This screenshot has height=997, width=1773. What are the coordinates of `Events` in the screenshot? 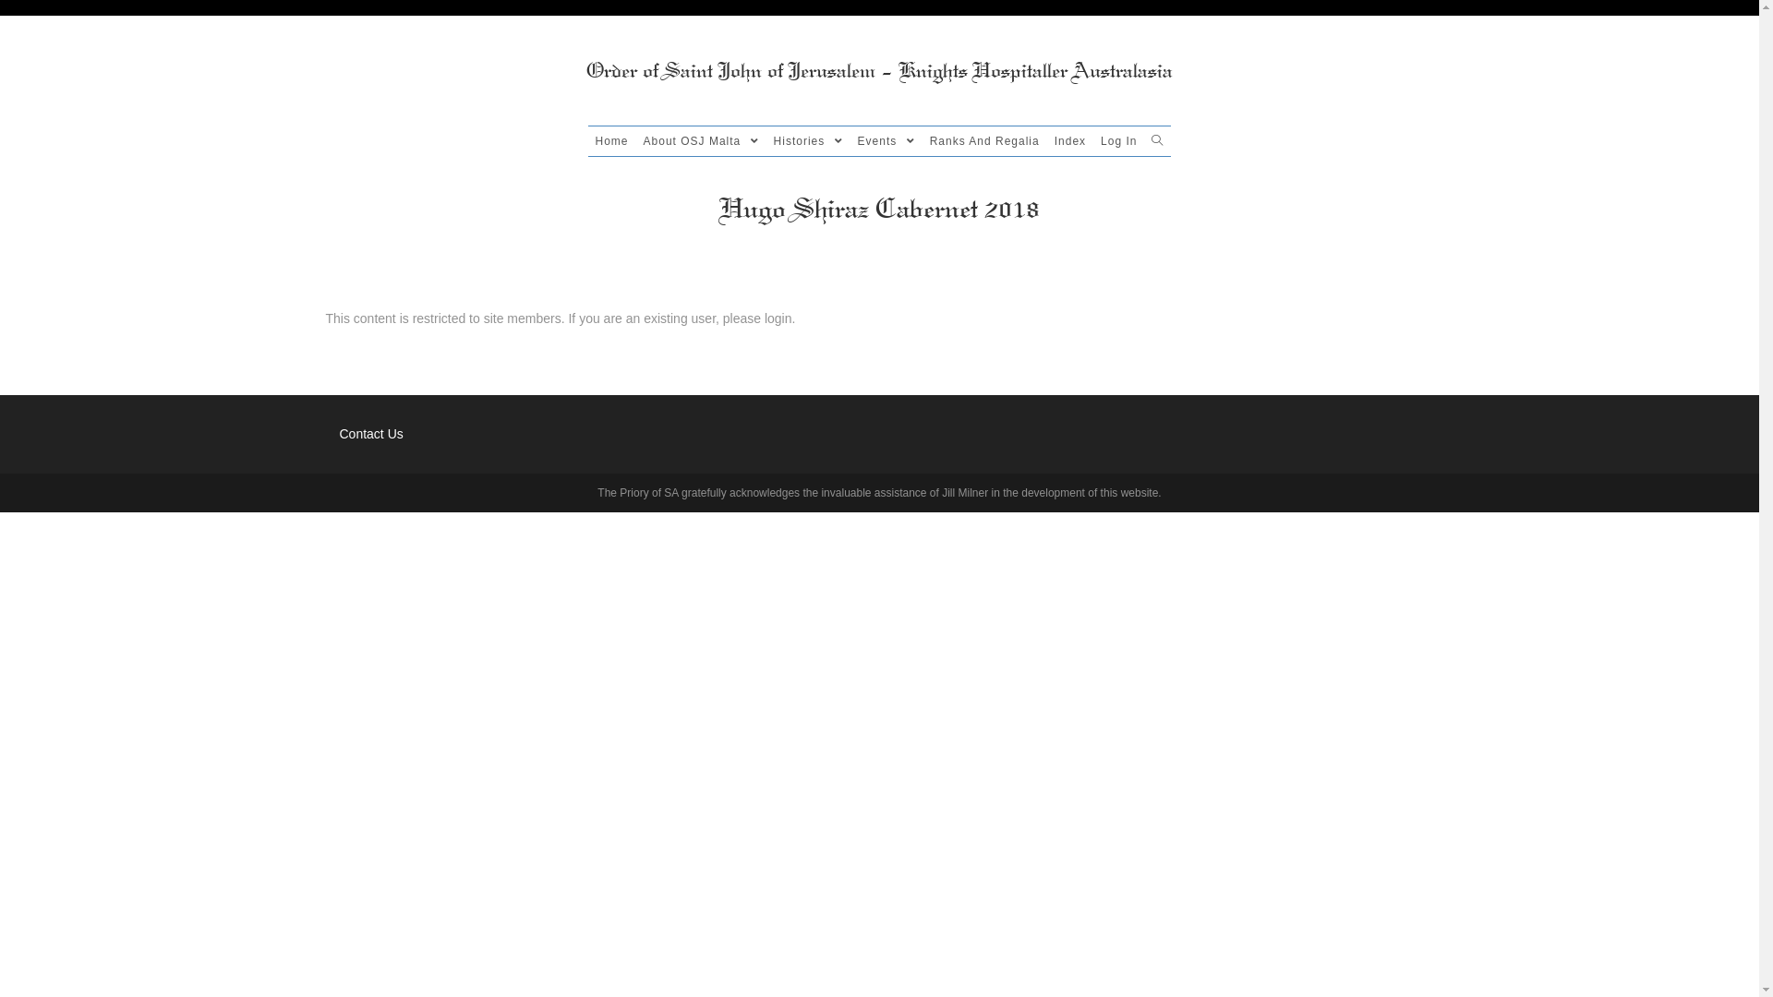 It's located at (886, 141).